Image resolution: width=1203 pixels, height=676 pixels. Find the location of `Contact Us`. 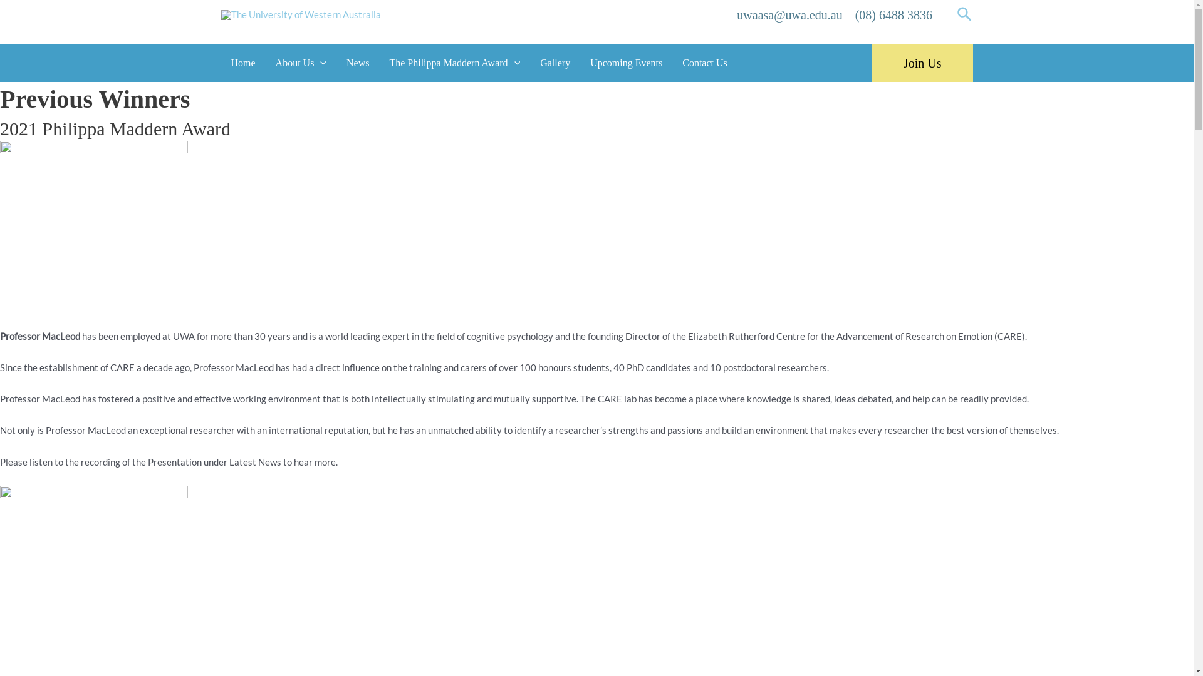

Contact Us is located at coordinates (705, 63).